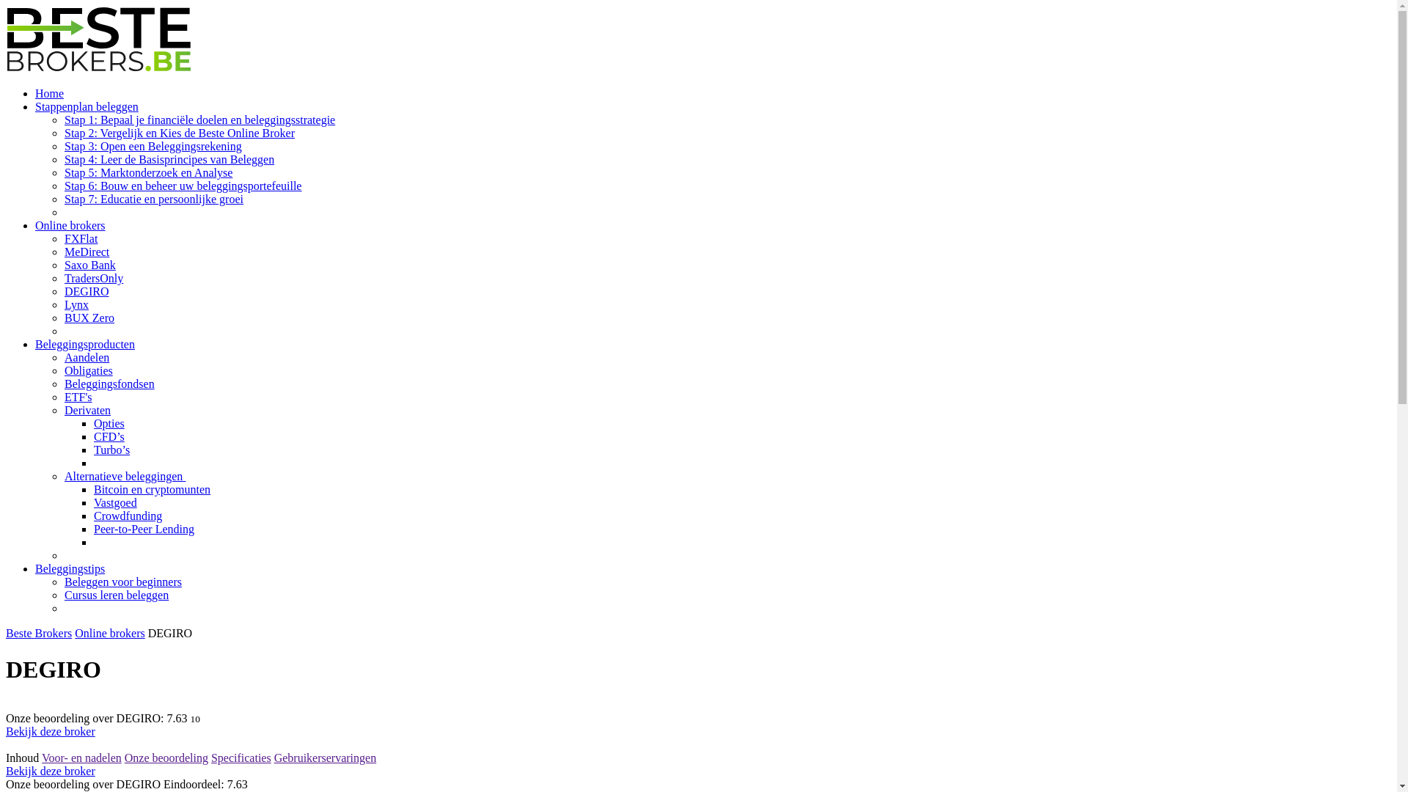  I want to click on Opties, so click(109, 424).